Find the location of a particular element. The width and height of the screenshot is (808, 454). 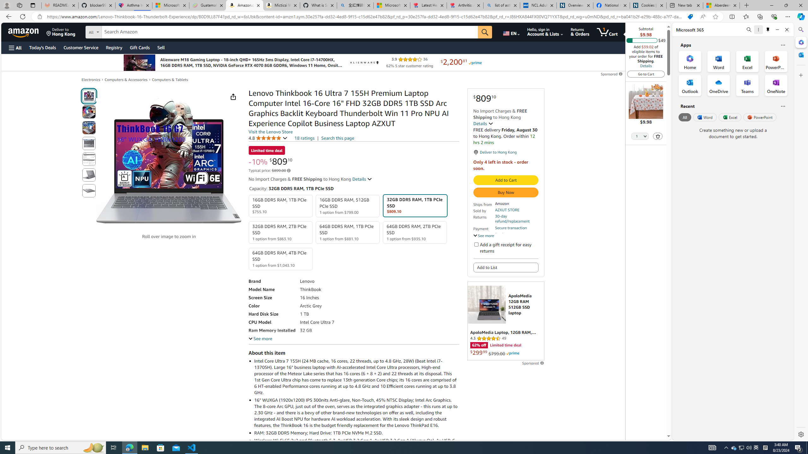

Add a gift receipt for easy returns is located at coordinates (476, 244).